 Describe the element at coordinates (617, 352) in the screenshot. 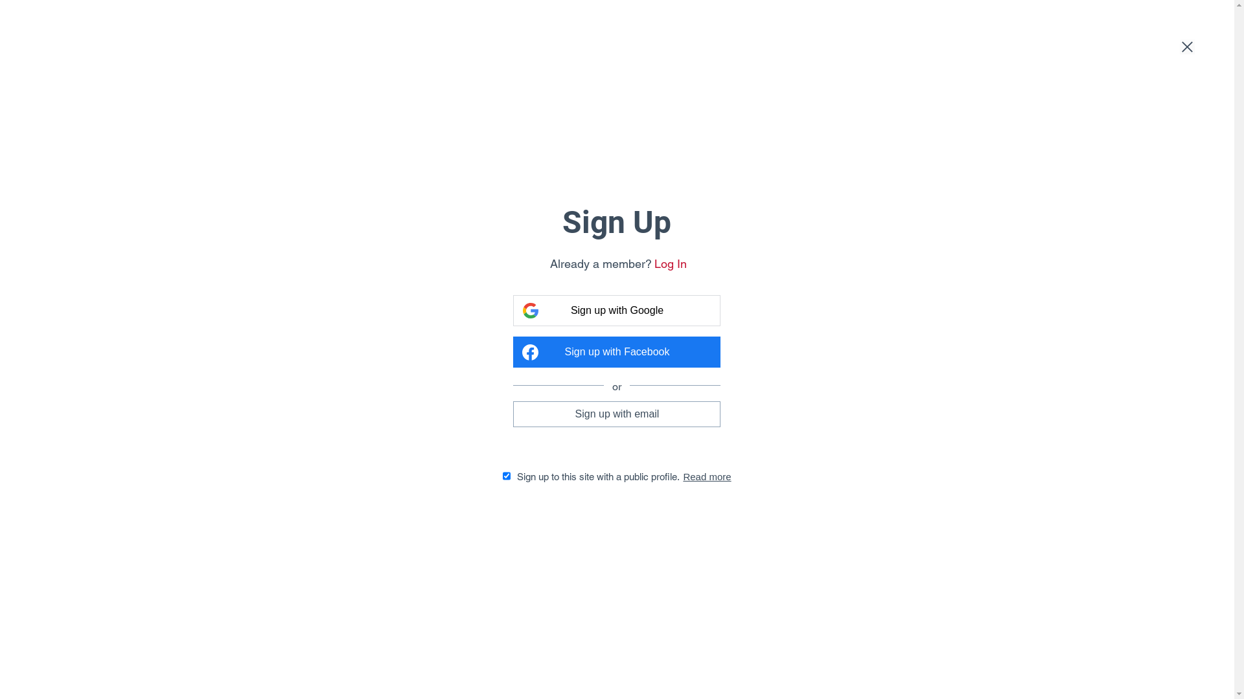

I see `Sign up with Facebook` at that location.